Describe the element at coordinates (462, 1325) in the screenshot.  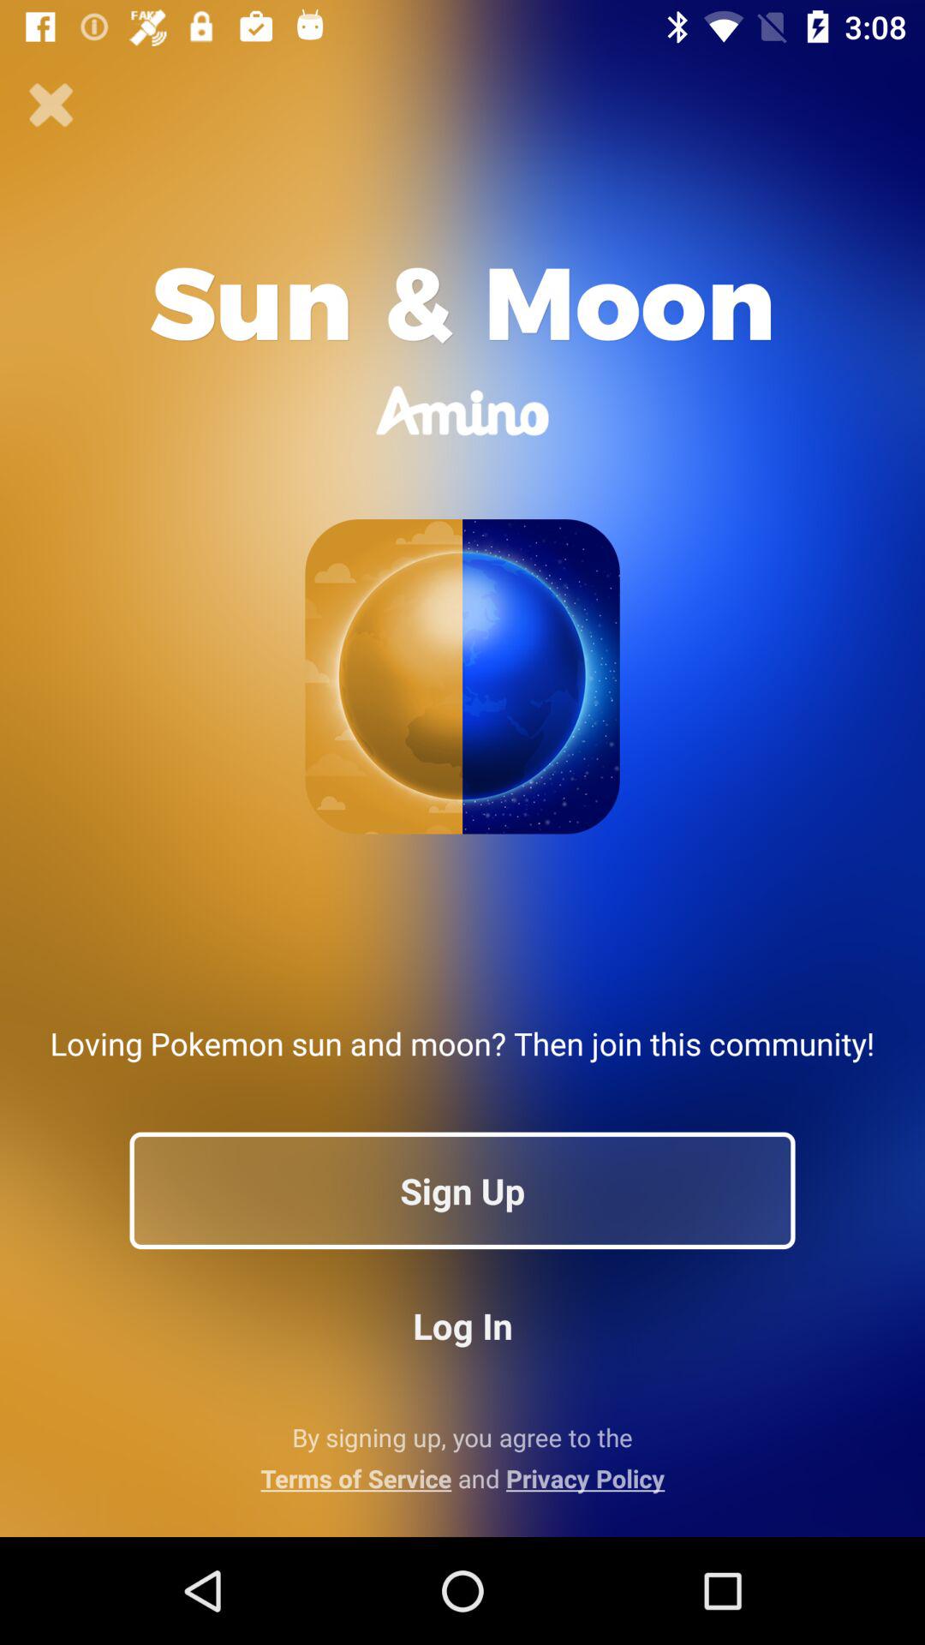
I see `tap log in icon` at that location.